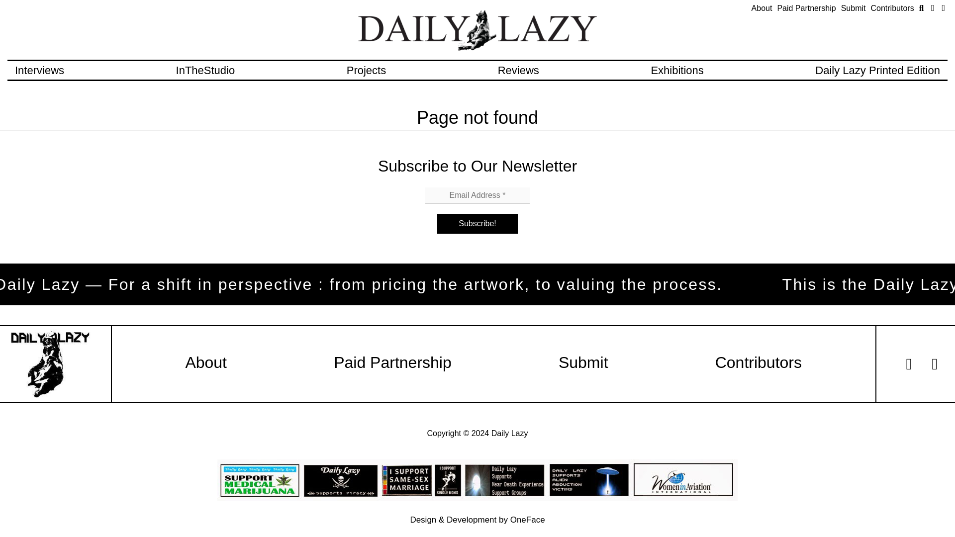  Describe the element at coordinates (877, 70) in the screenshot. I see `Daily Lazy Printed Edition` at that location.